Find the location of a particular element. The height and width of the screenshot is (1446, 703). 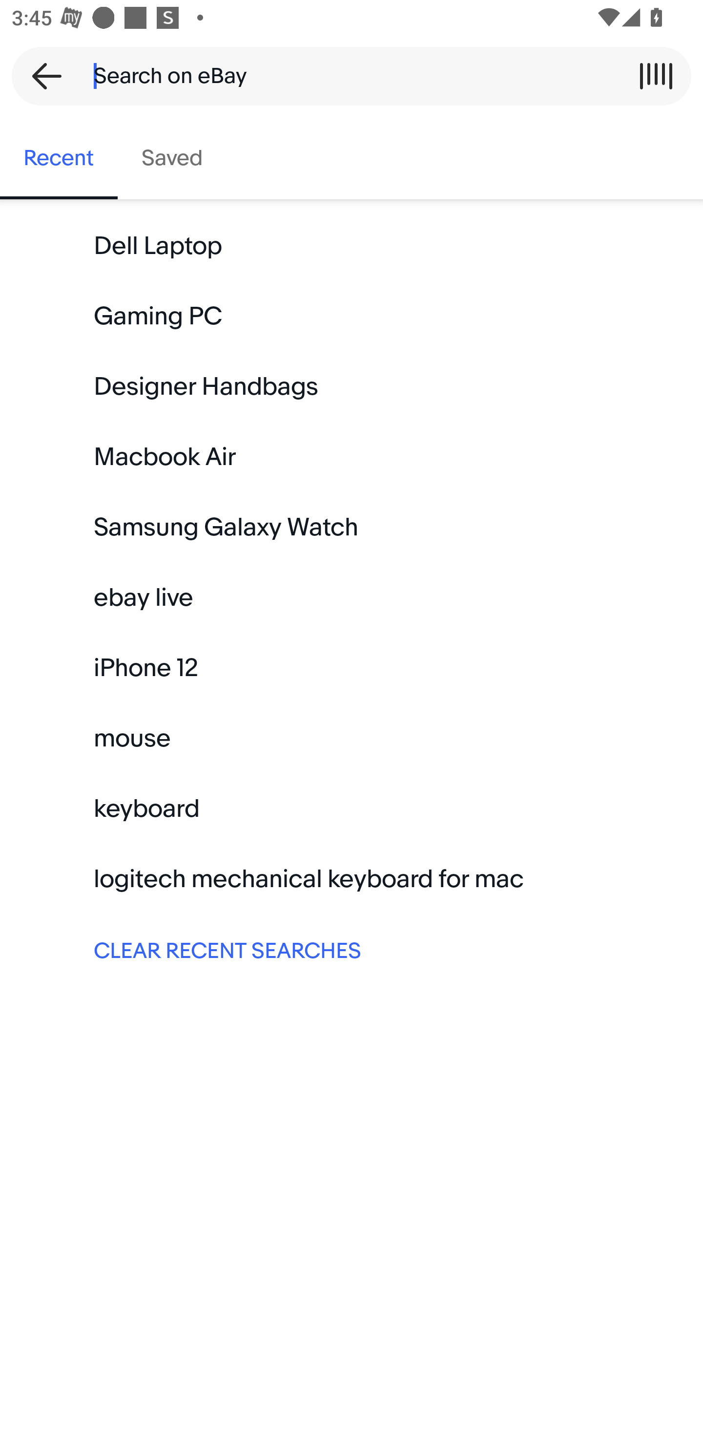

iPhone 12 Keyword search iPhone 12: is located at coordinates (351, 668).